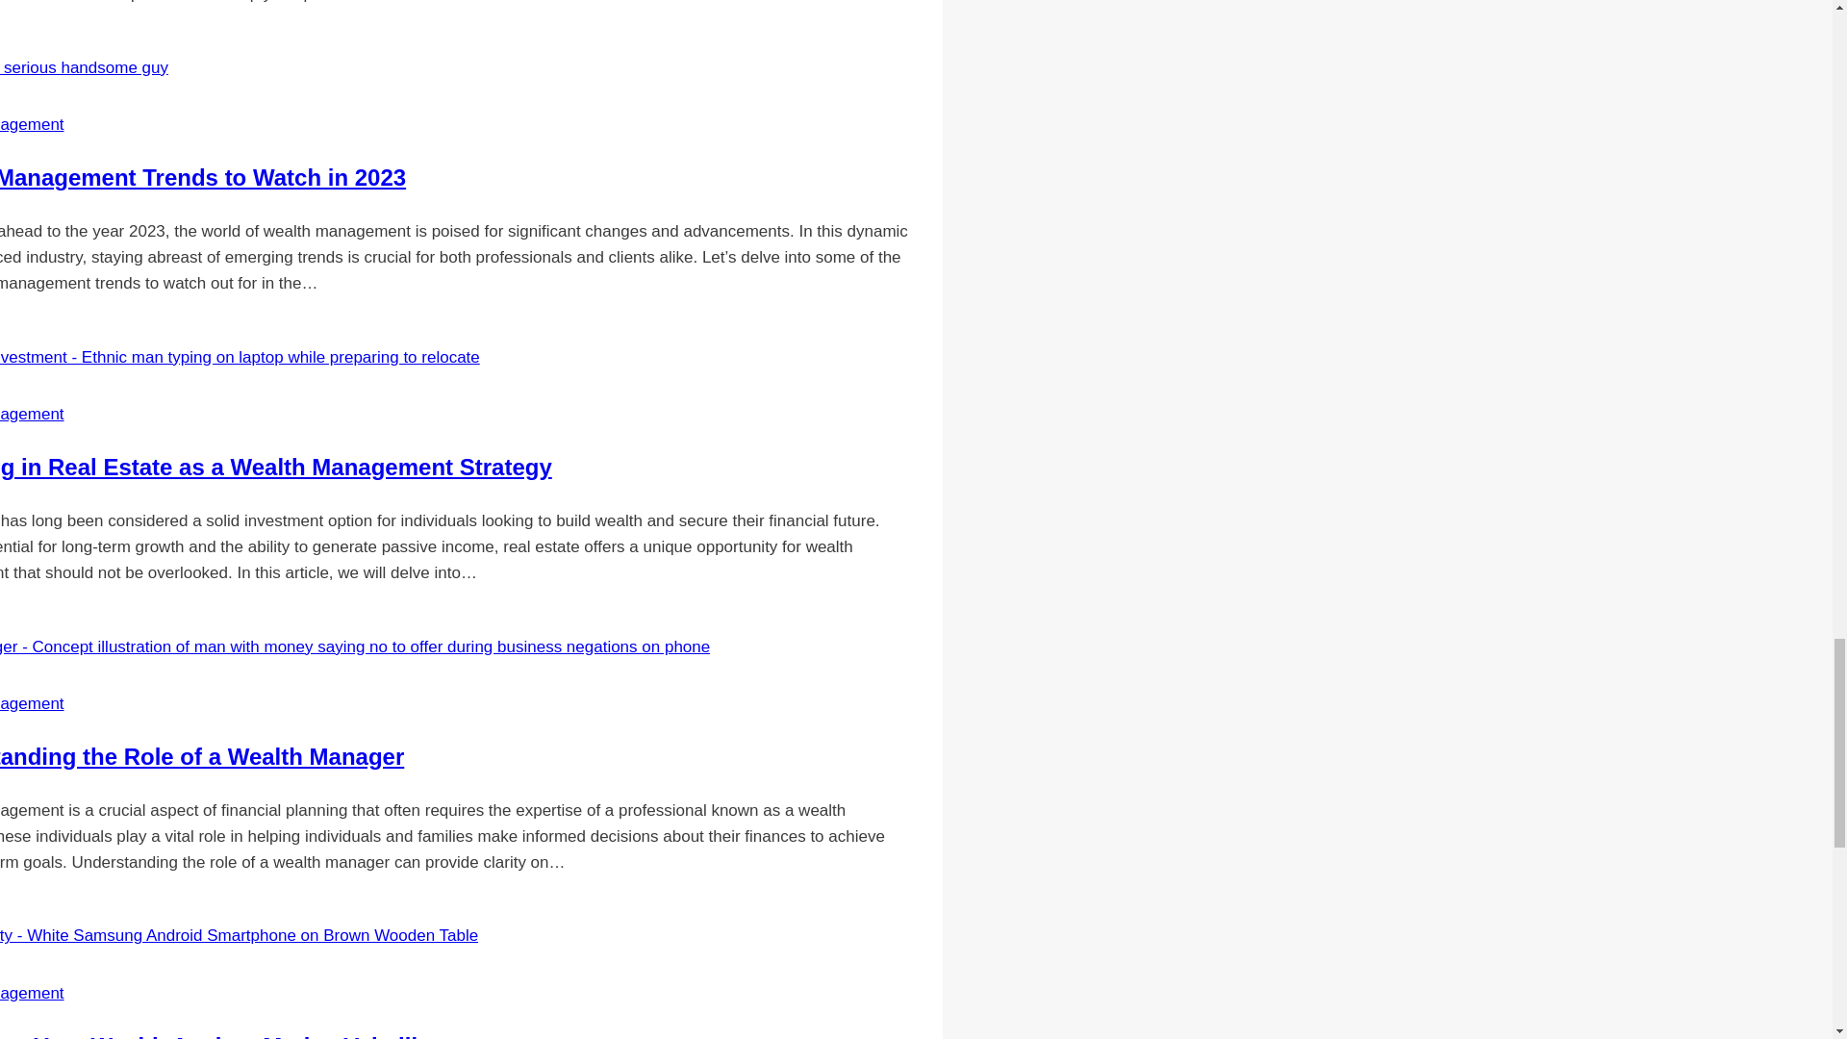 Image resolution: width=1847 pixels, height=1039 pixels. I want to click on Protecting Your Wealth Against Market Volatility, so click(219, 1035).